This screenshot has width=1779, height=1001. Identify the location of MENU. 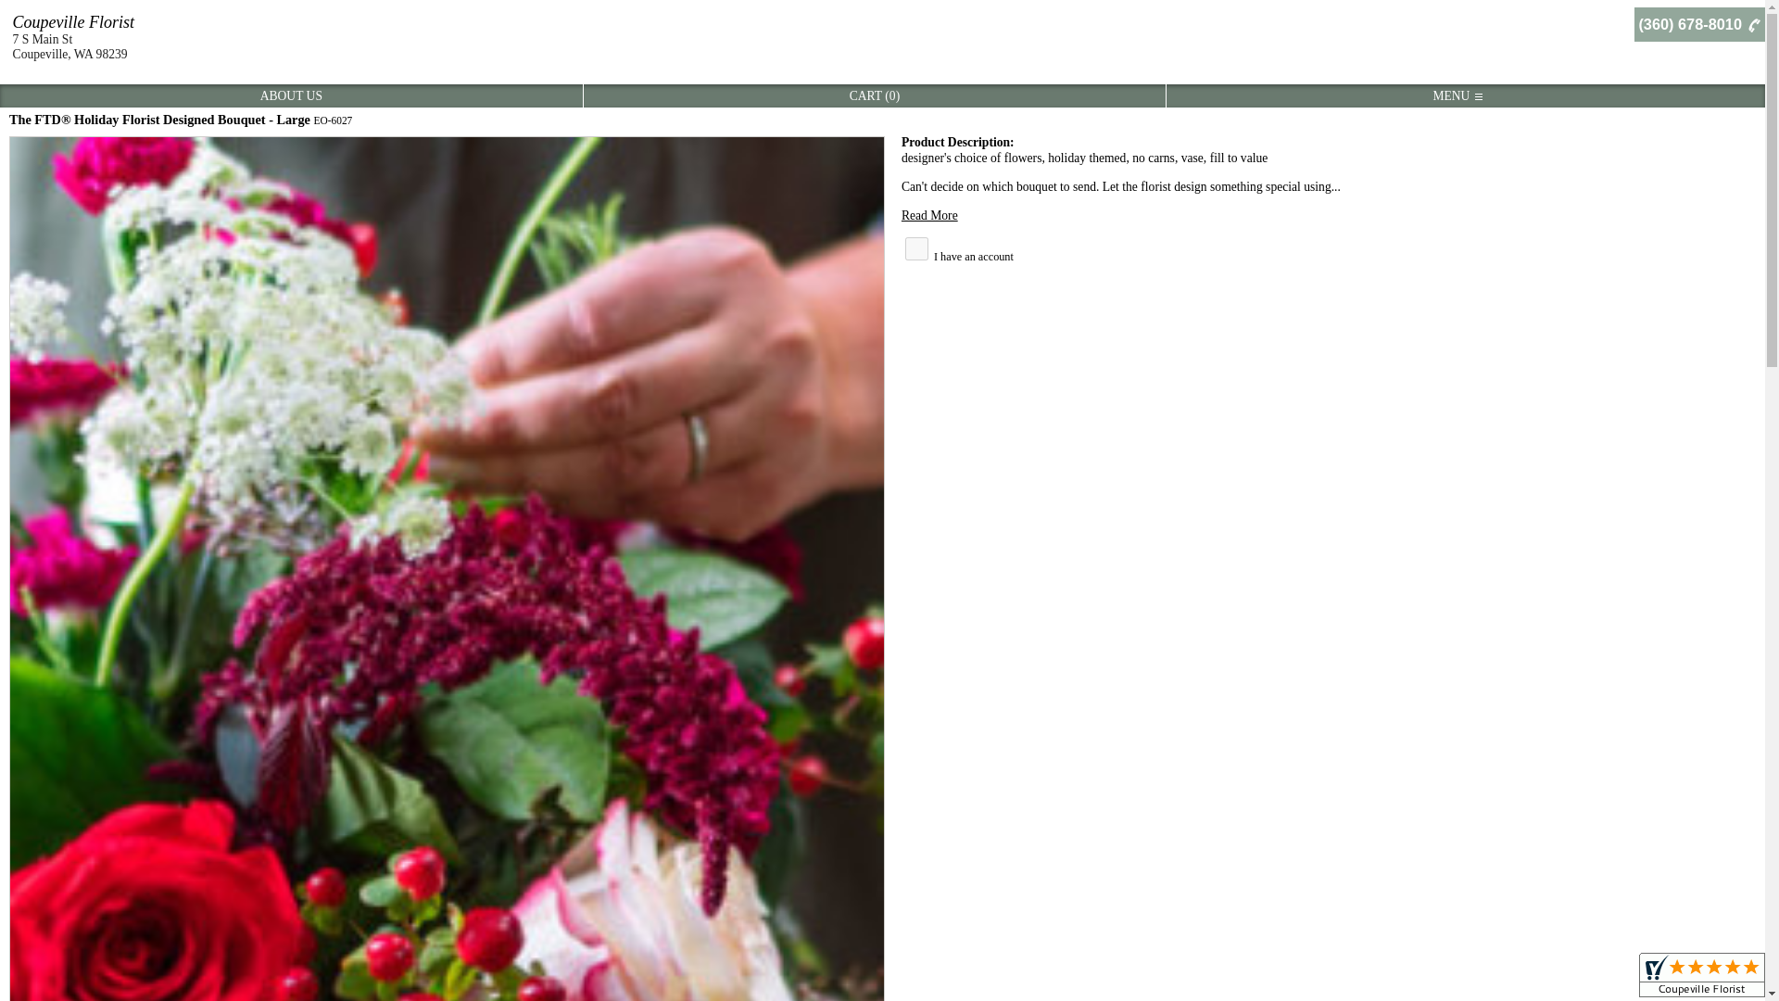
(1457, 96).